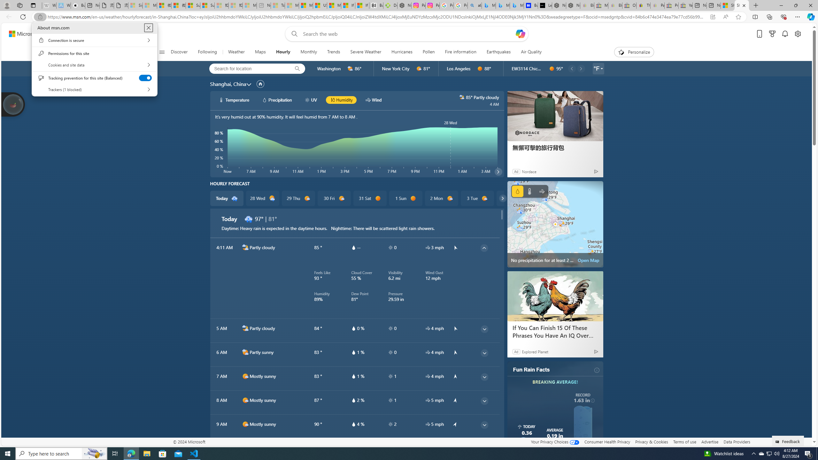 The width and height of the screenshot is (818, 460). Describe the element at coordinates (249, 218) in the screenshot. I see `d4300` at that location.